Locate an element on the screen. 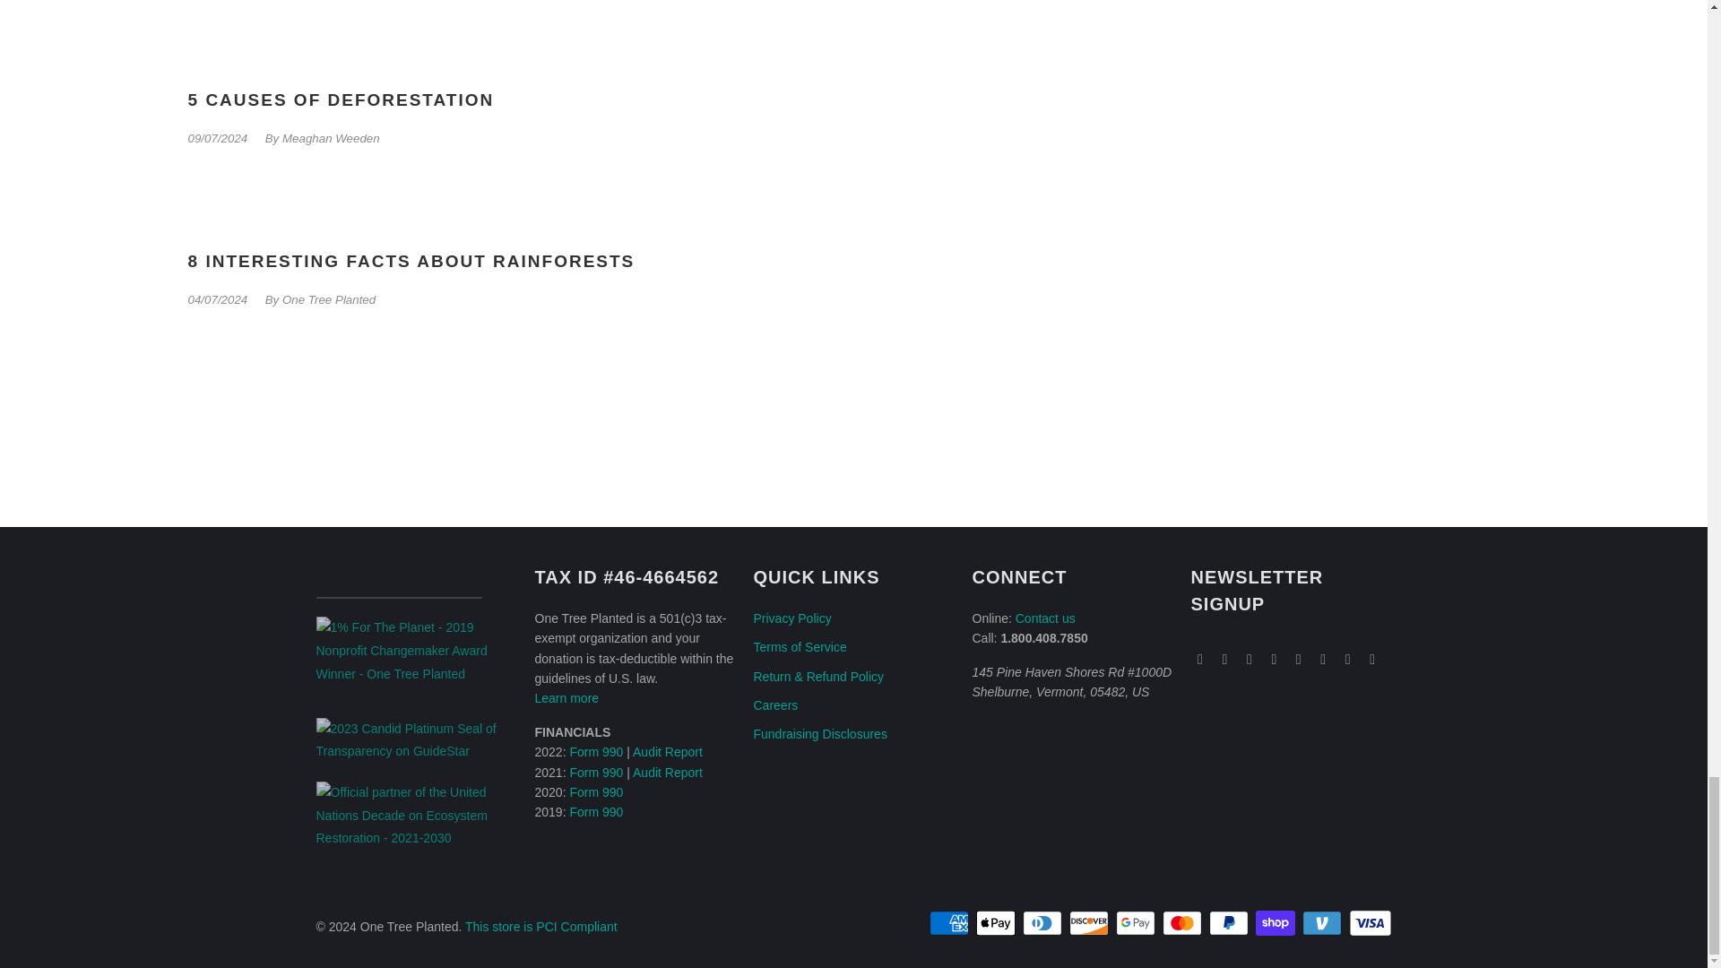  PayPal is located at coordinates (1231, 923).